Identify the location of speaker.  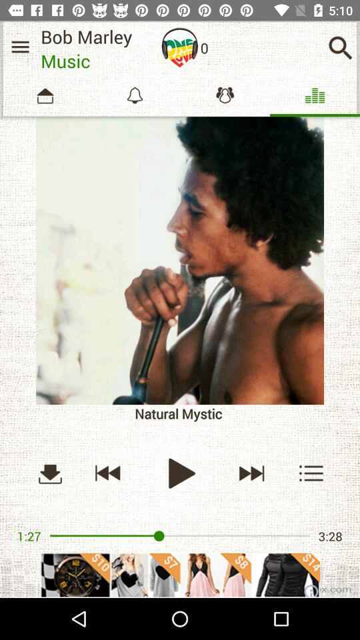
(180, 47).